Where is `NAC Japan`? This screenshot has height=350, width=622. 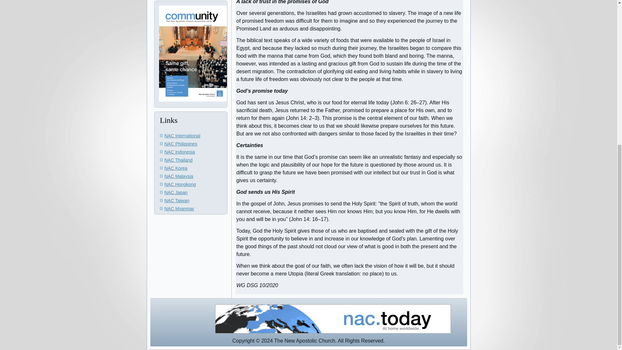 NAC Japan is located at coordinates (176, 192).